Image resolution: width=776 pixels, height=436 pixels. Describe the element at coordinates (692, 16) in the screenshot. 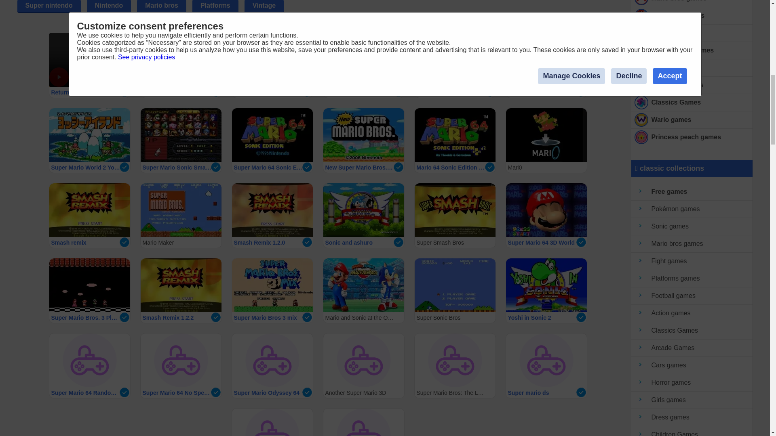

I see `Mario kart games` at that location.